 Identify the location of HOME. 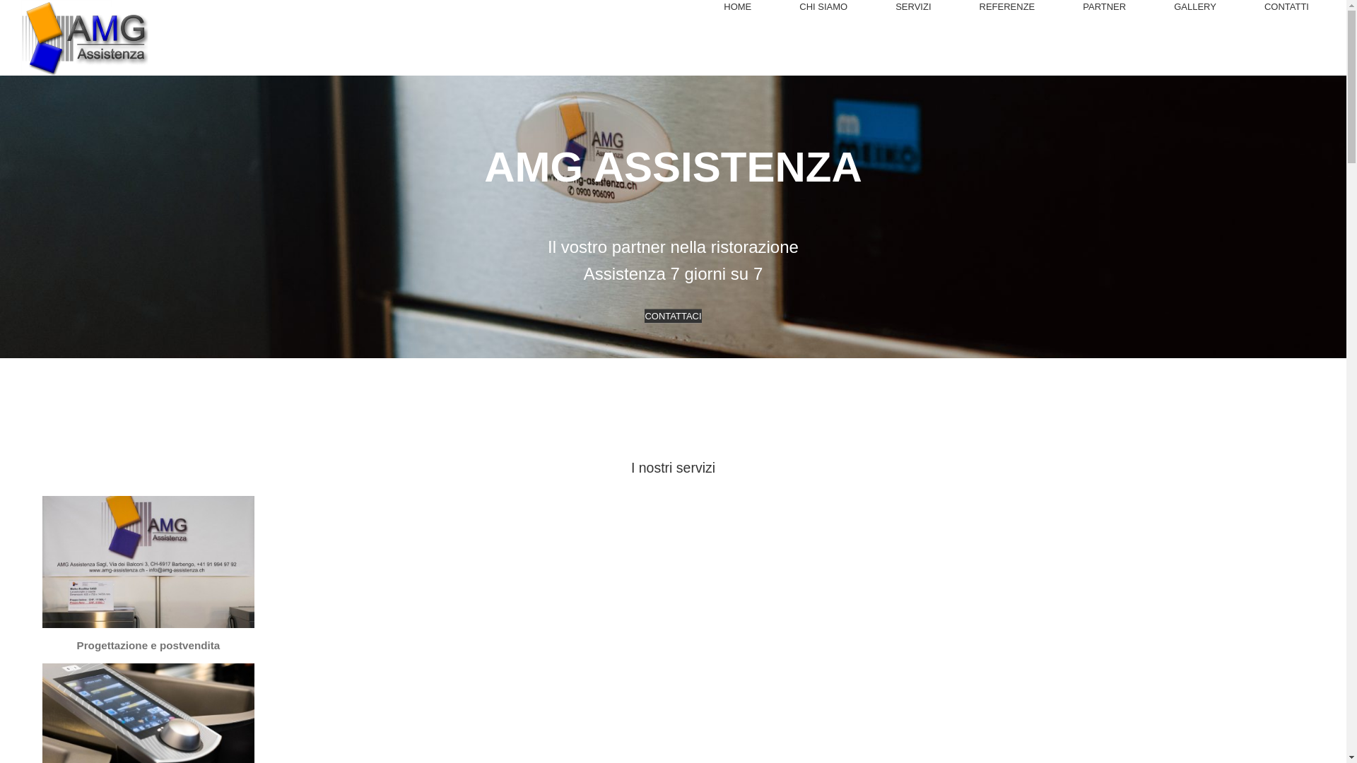
(746, 7).